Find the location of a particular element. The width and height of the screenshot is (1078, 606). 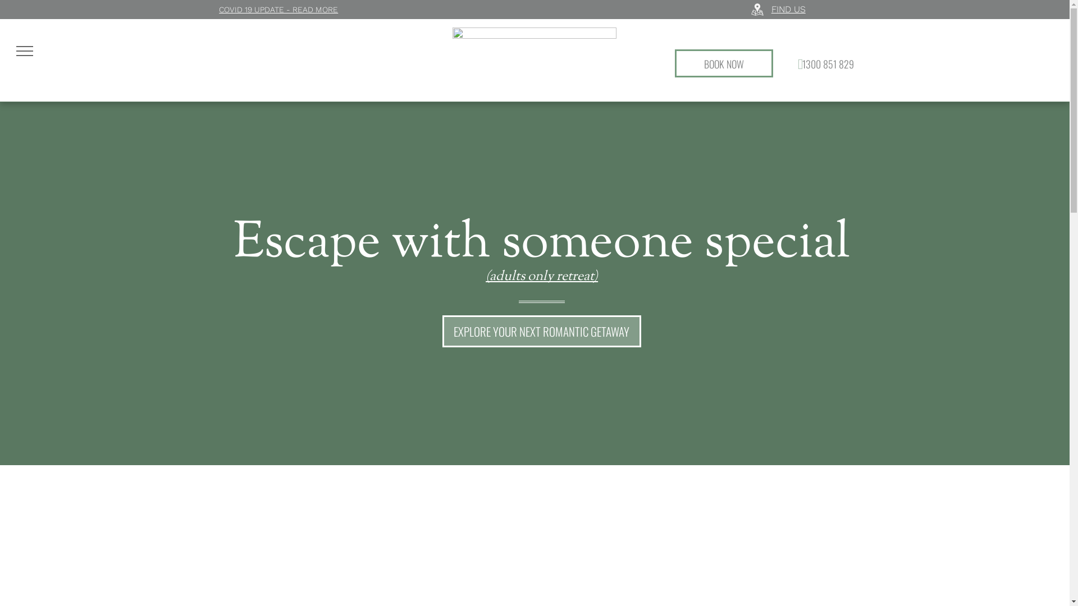

COVID 19 UPDATE - READ MORE is located at coordinates (278, 9).